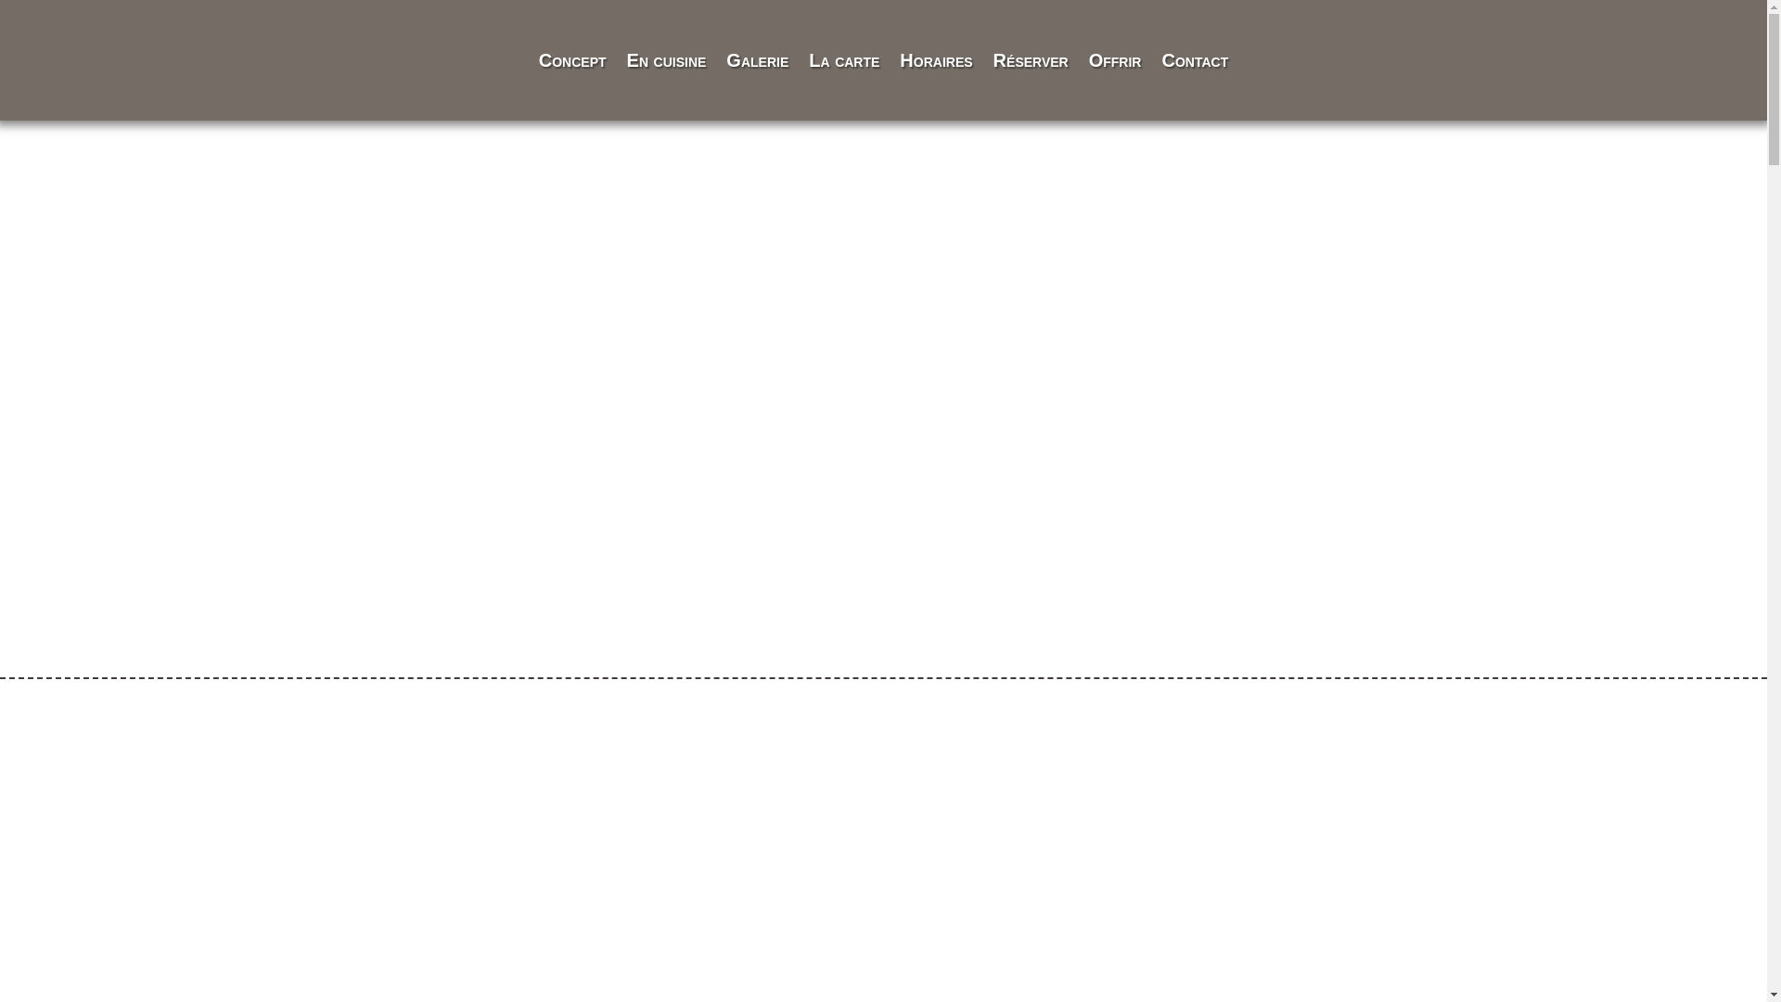 The height and width of the screenshot is (1002, 1781). What do you see at coordinates (1115, 60) in the screenshot?
I see `Offrir` at bounding box center [1115, 60].